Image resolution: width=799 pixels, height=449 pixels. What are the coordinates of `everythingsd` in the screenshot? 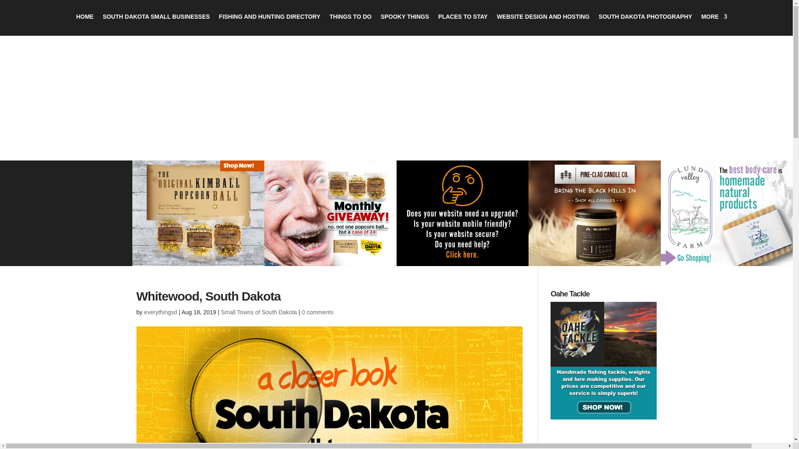 It's located at (160, 312).